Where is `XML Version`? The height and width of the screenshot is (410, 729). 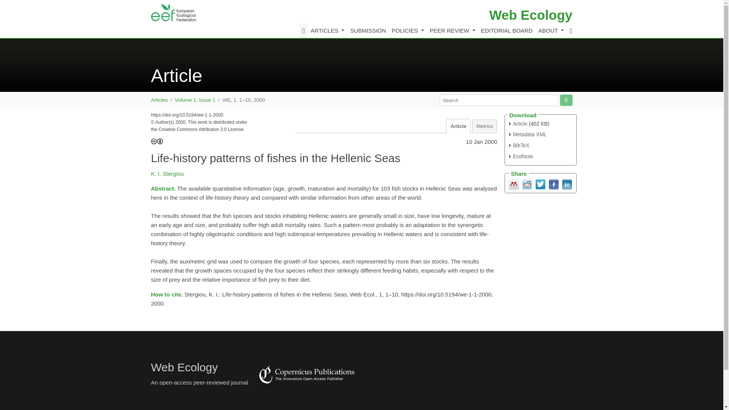
XML Version is located at coordinates (528, 134).